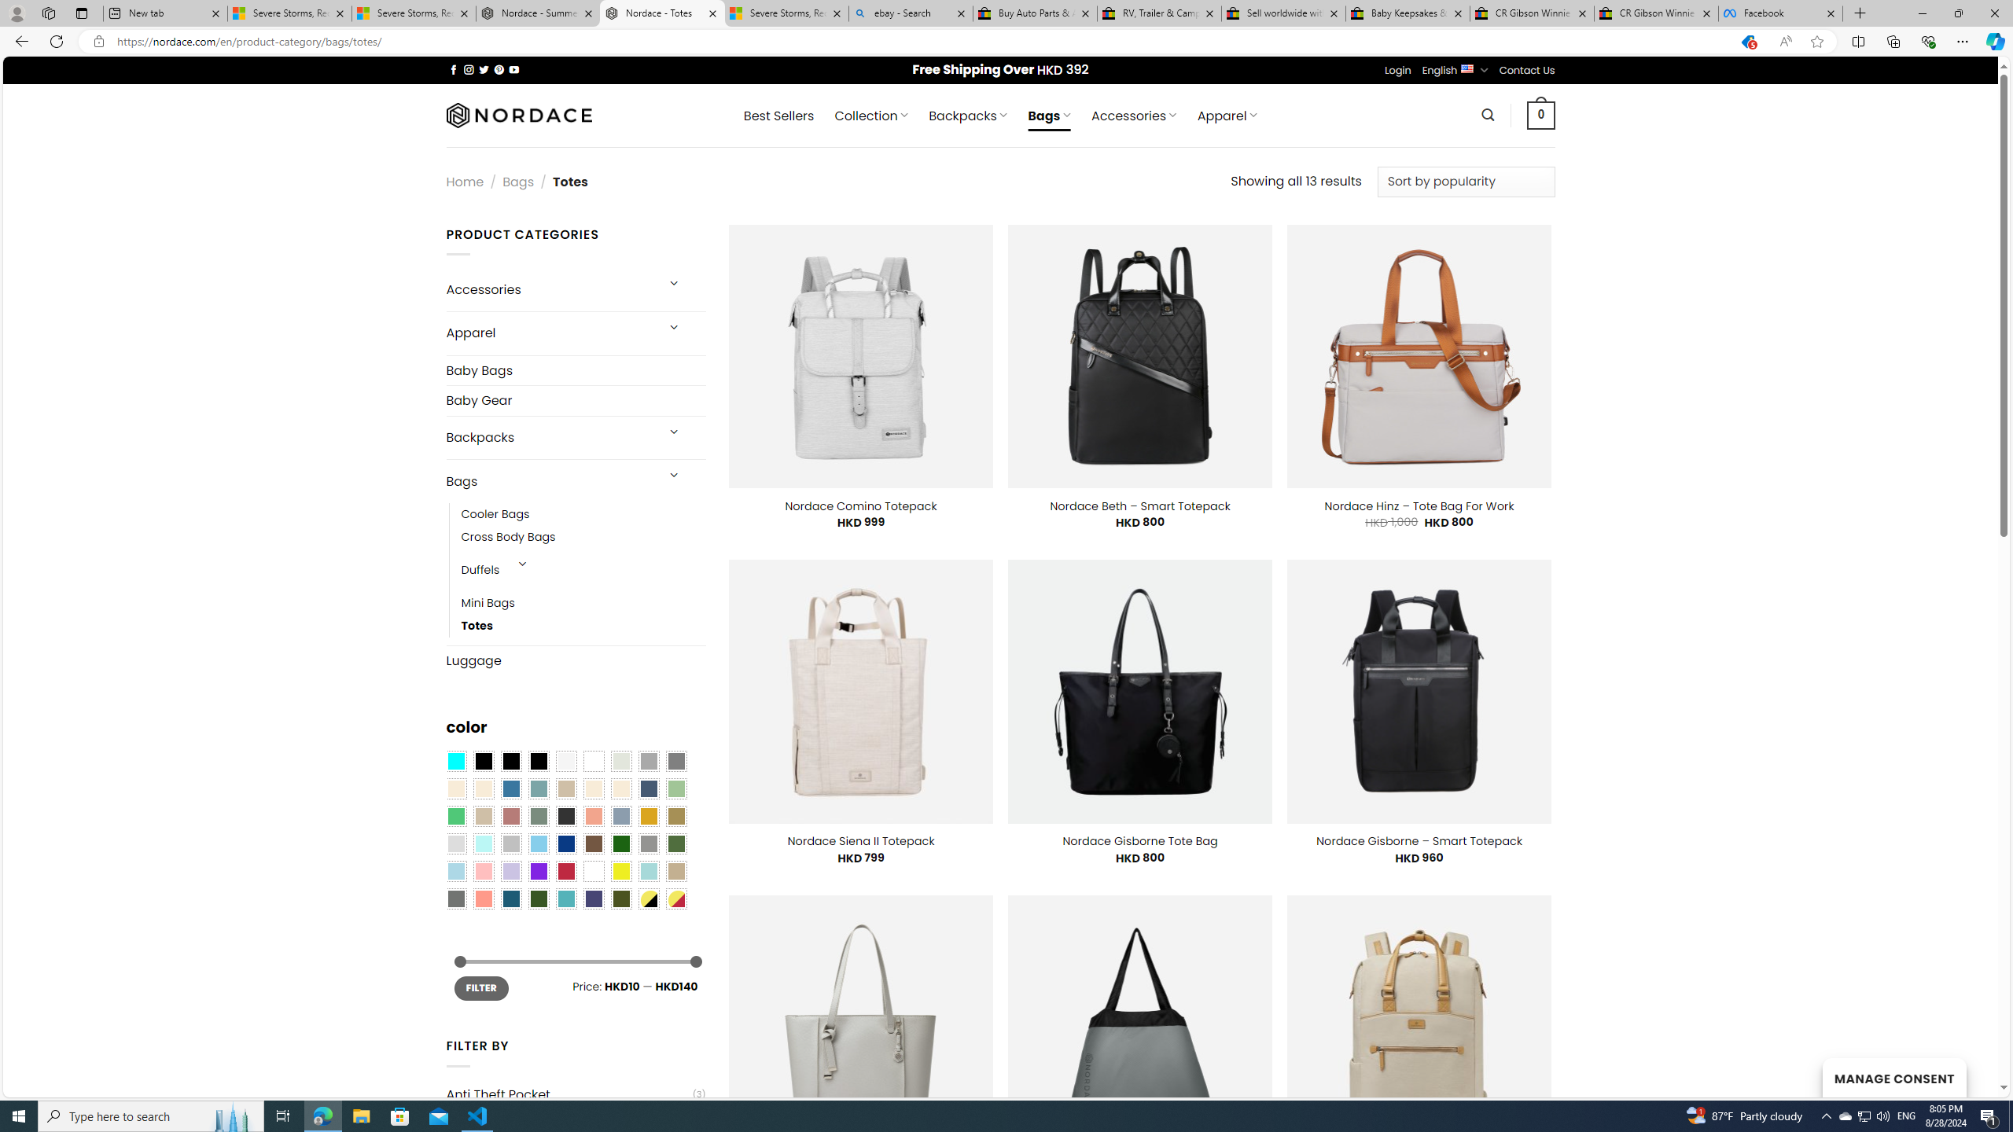 The height and width of the screenshot is (1132, 2013). Describe the element at coordinates (676, 871) in the screenshot. I see `Khaki` at that location.